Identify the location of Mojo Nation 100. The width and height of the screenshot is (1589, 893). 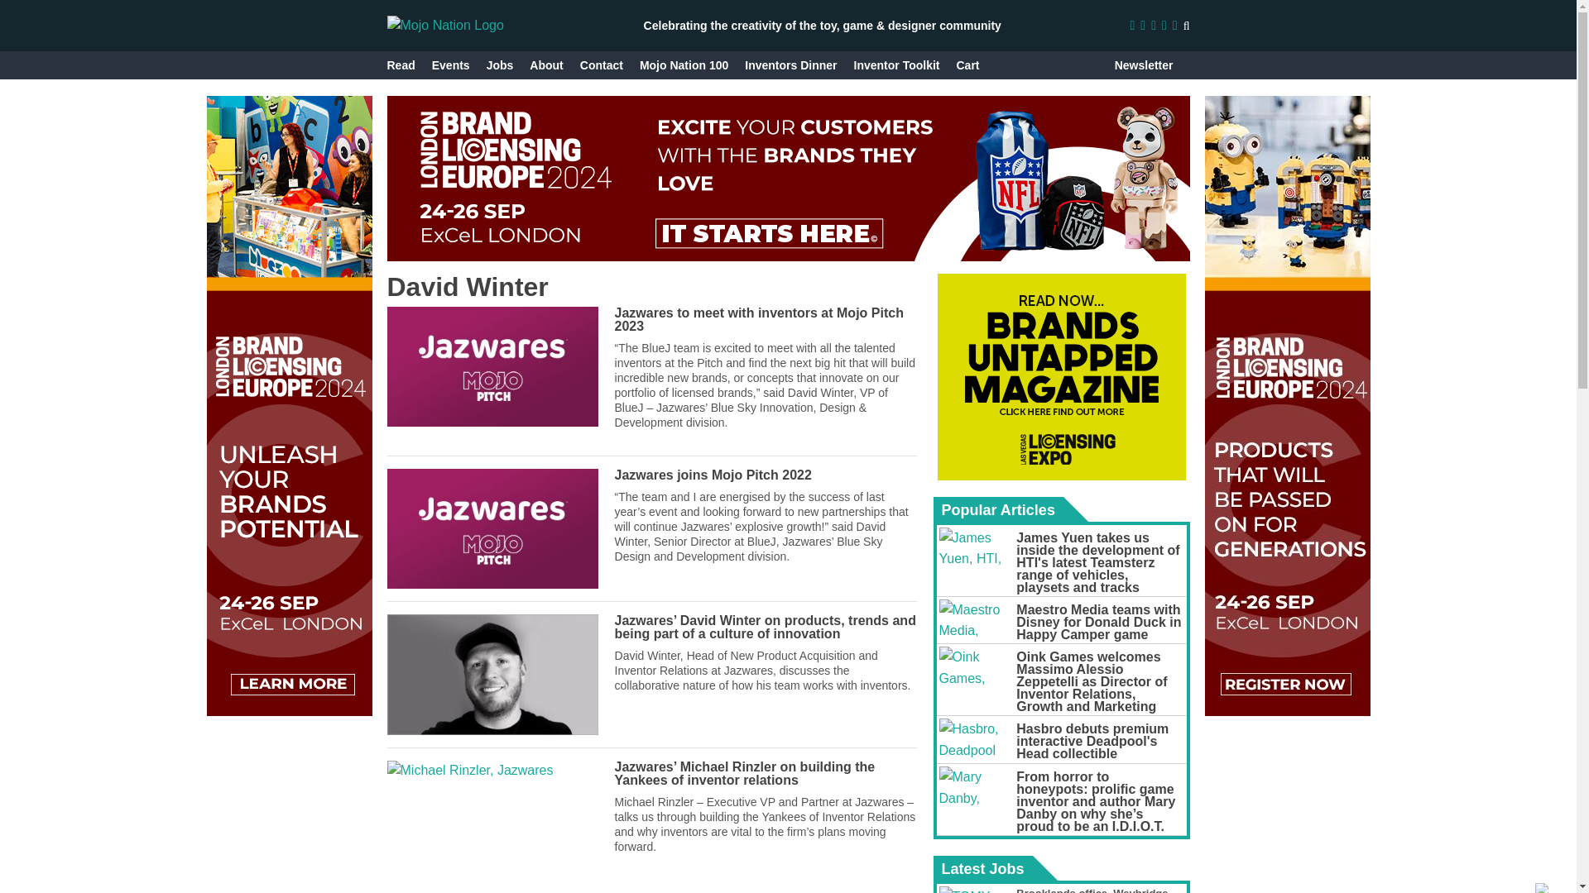
(684, 64).